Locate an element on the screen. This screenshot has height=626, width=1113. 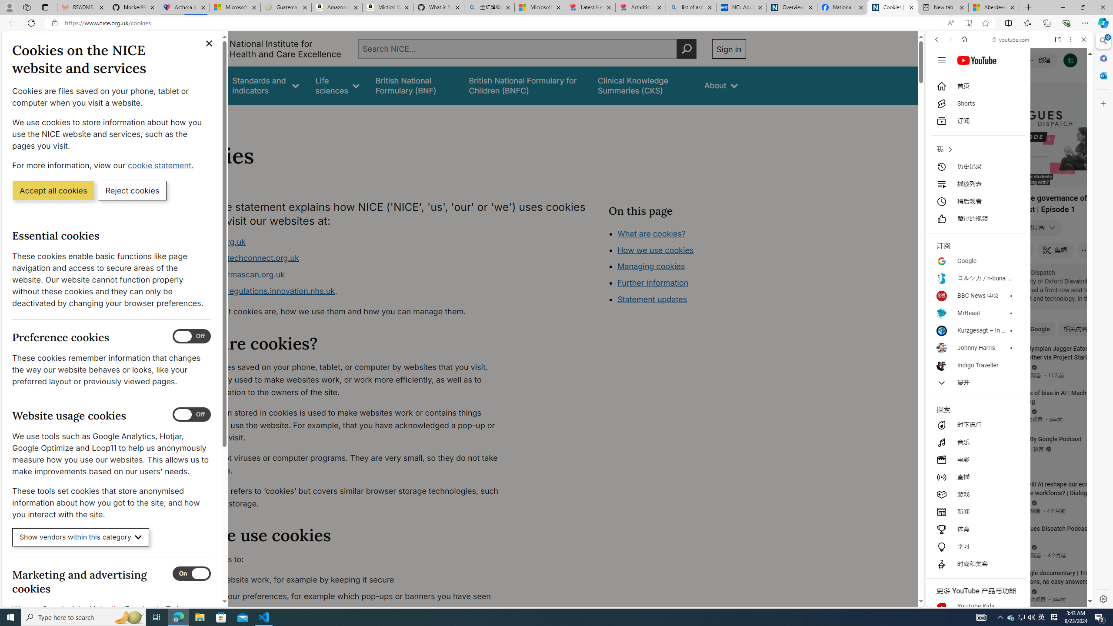
Life sciences is located at coordinates (337, 85).